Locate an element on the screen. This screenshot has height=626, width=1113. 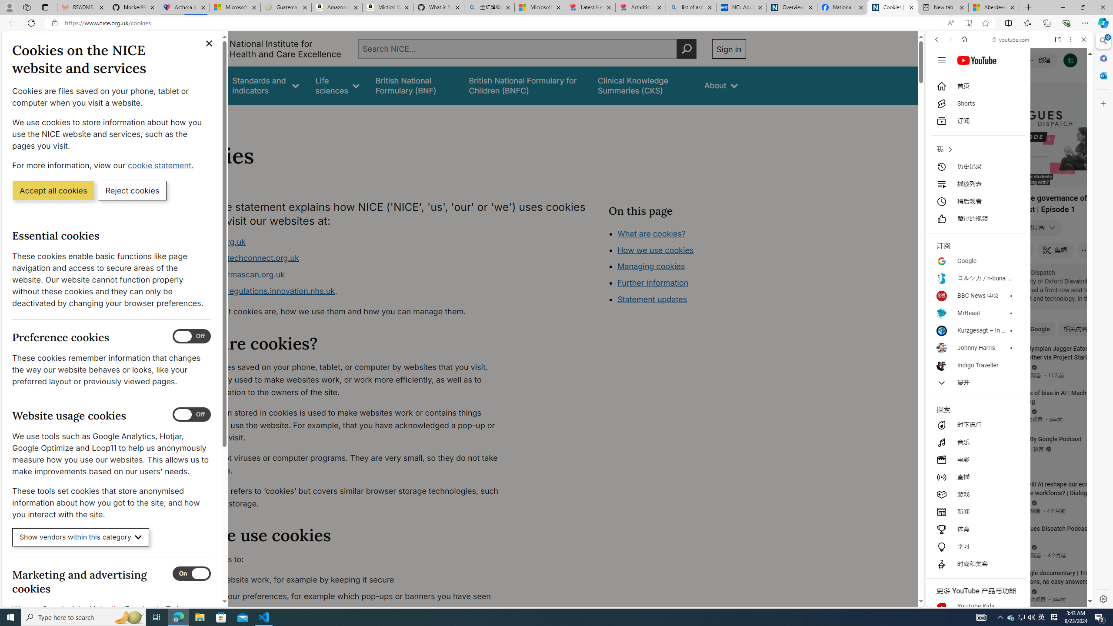
Life sciences is located at coordinates (337, 85).